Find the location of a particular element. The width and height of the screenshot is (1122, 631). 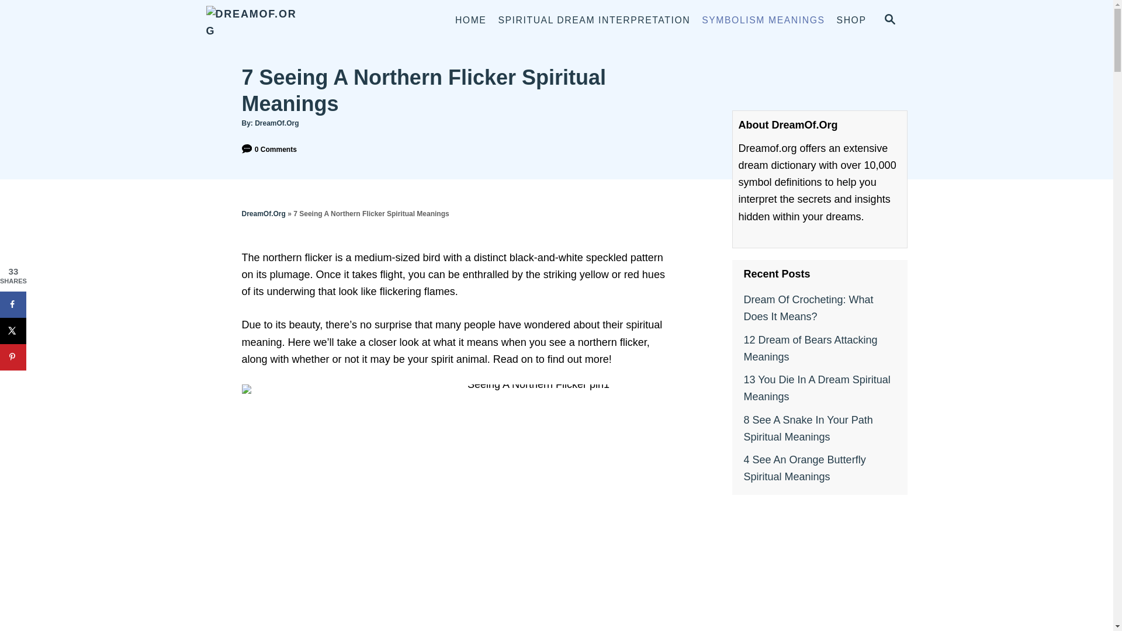

13 You Die In A Dream Spiritual Meanings is located at coordinates (819, 388).